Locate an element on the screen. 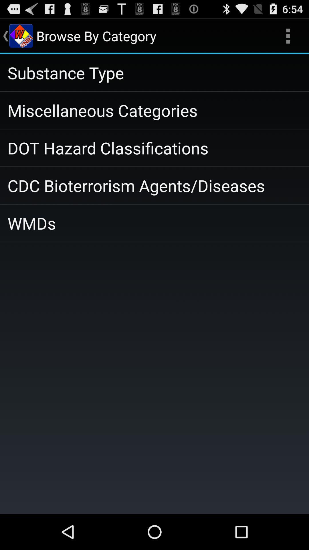  select substance type app is located at coordinates (154, 73).